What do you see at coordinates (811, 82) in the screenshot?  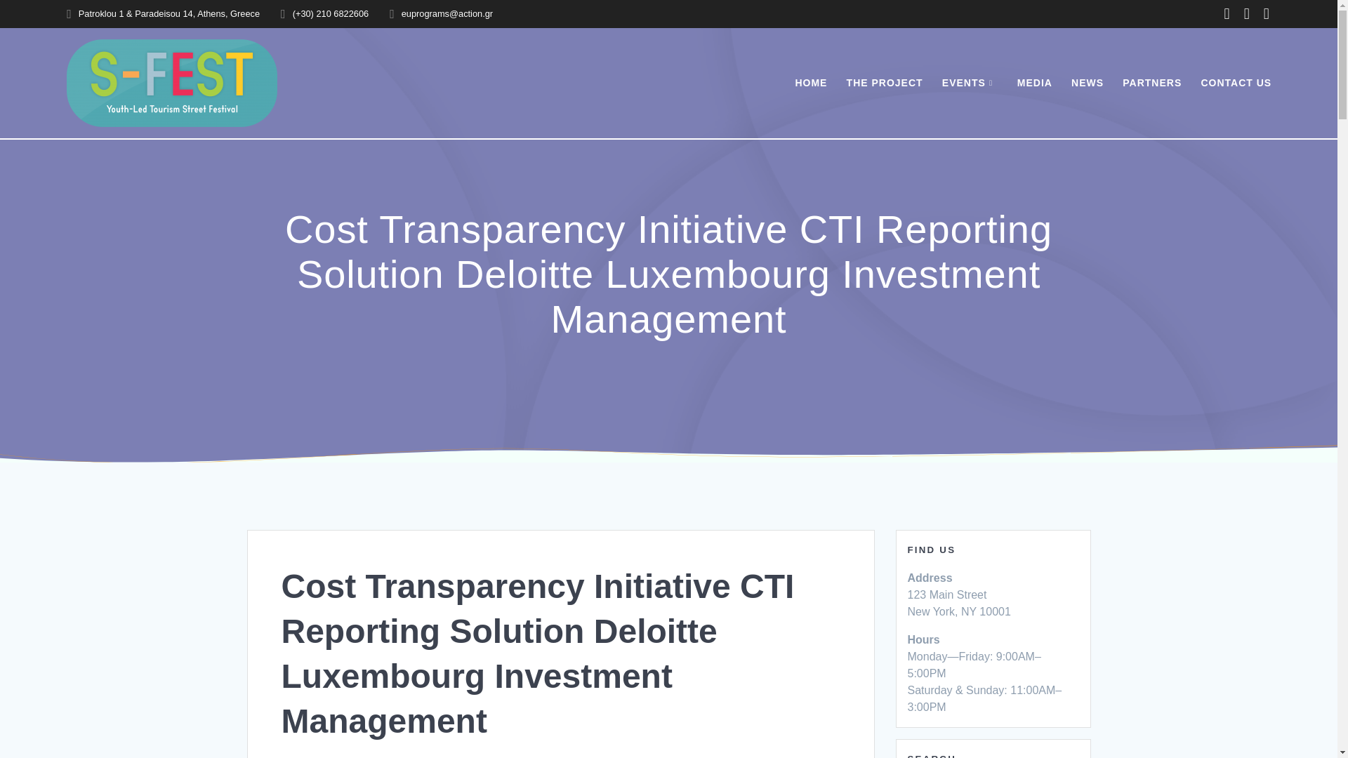 I see `HOME` at bounding box center [811, 82].